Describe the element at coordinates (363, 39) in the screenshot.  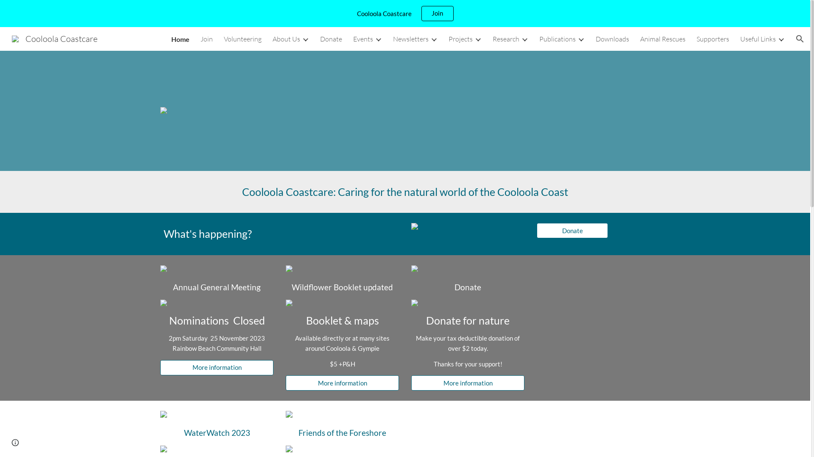
I see `Events` at that location.